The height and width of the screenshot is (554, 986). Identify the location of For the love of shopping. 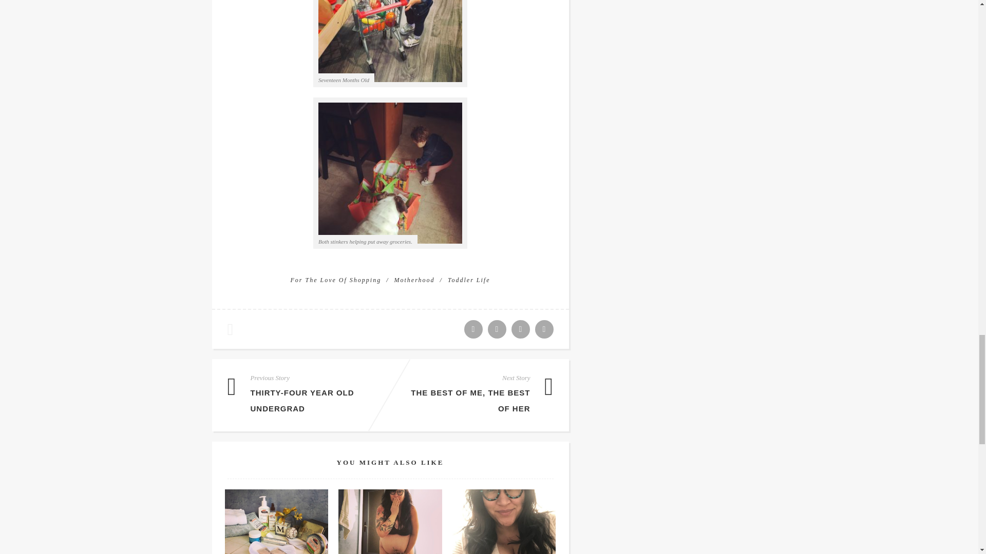
(339, 280).